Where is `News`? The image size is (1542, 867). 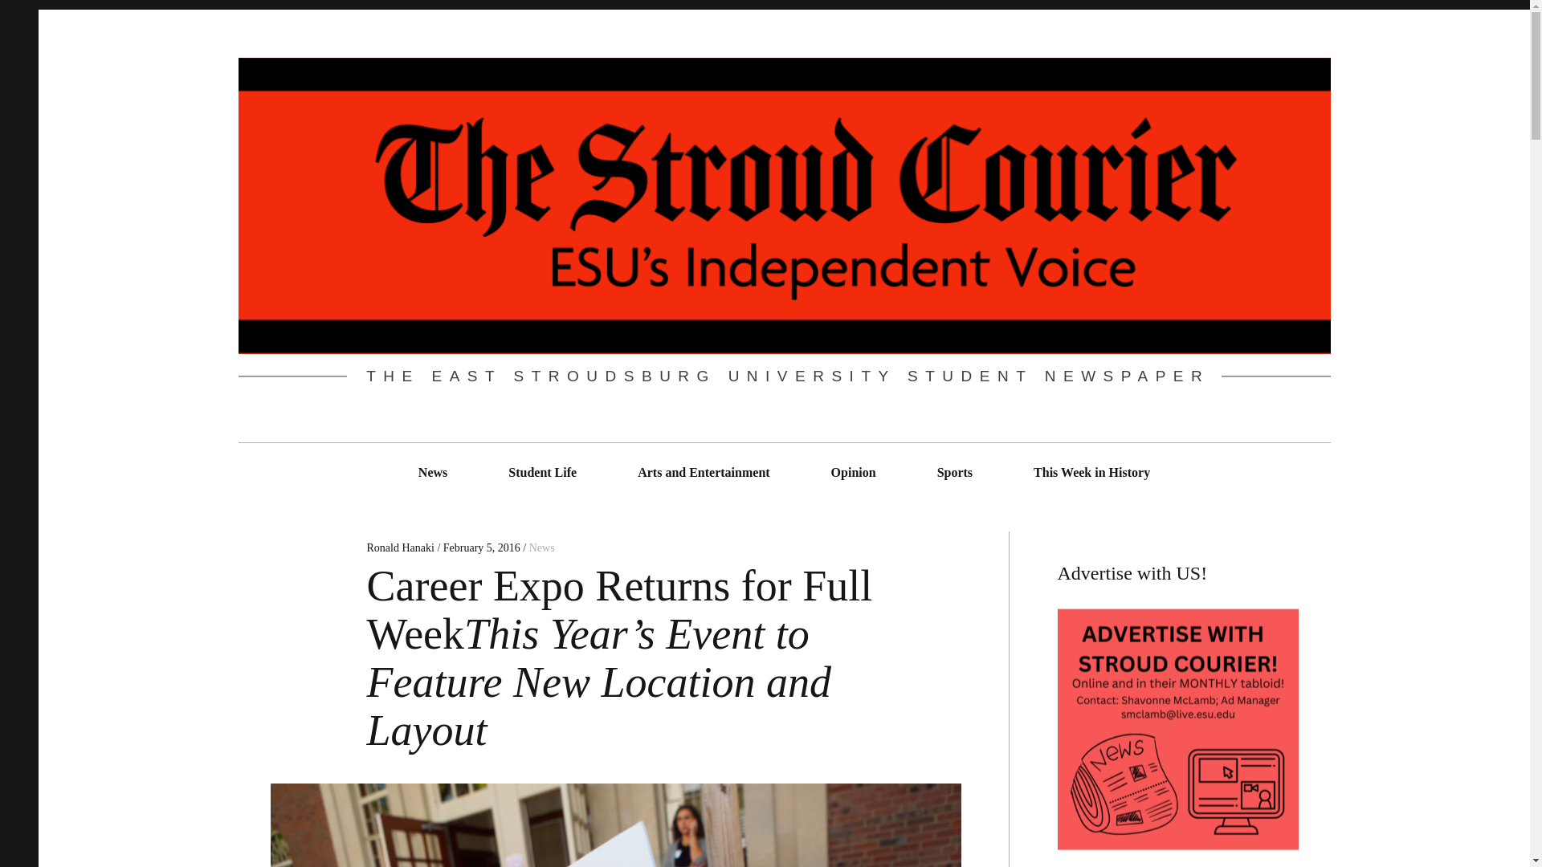 News is located at coordinates (541, 547).